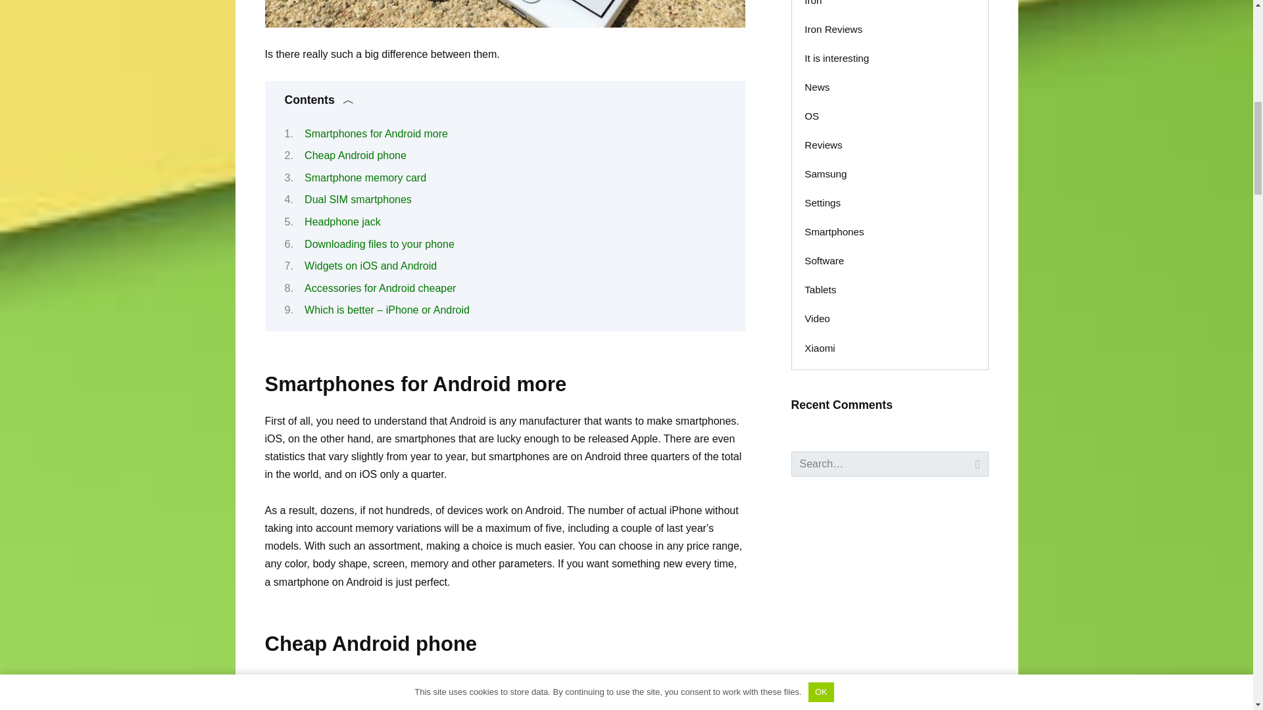 This screenshot has width=1263, height=710. I want to click on Smartphone memory card, so click(365, 177).